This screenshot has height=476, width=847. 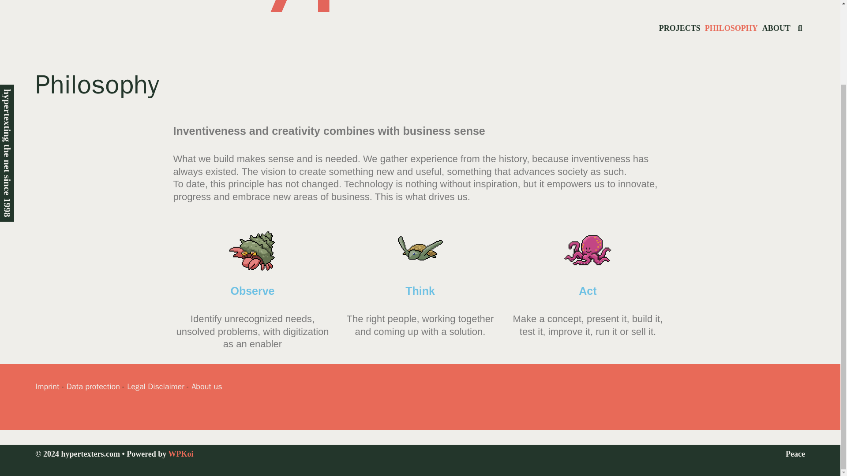 I want to click on ABOUT, so click(x=776, y=28).